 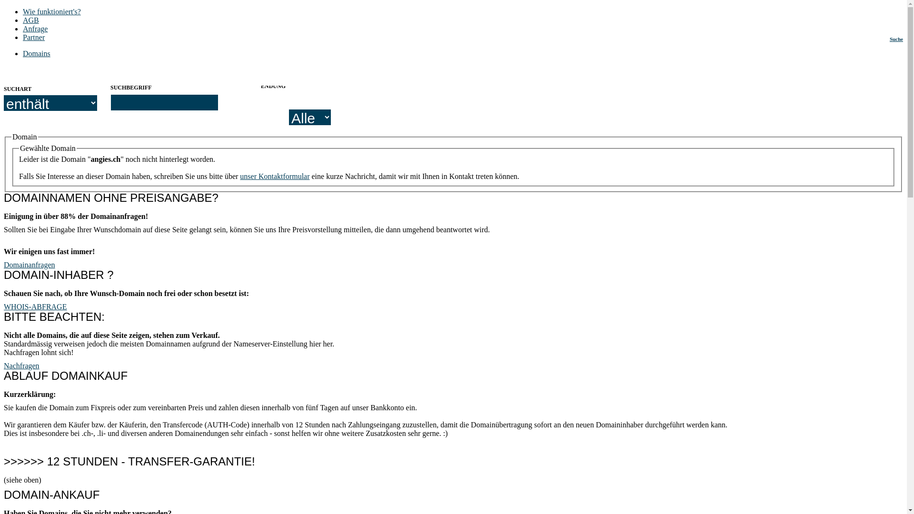 What do you see at coordinates (30, 265) in the screenshot?
I see `Domainanfragen` at bounding box center [30, 265].